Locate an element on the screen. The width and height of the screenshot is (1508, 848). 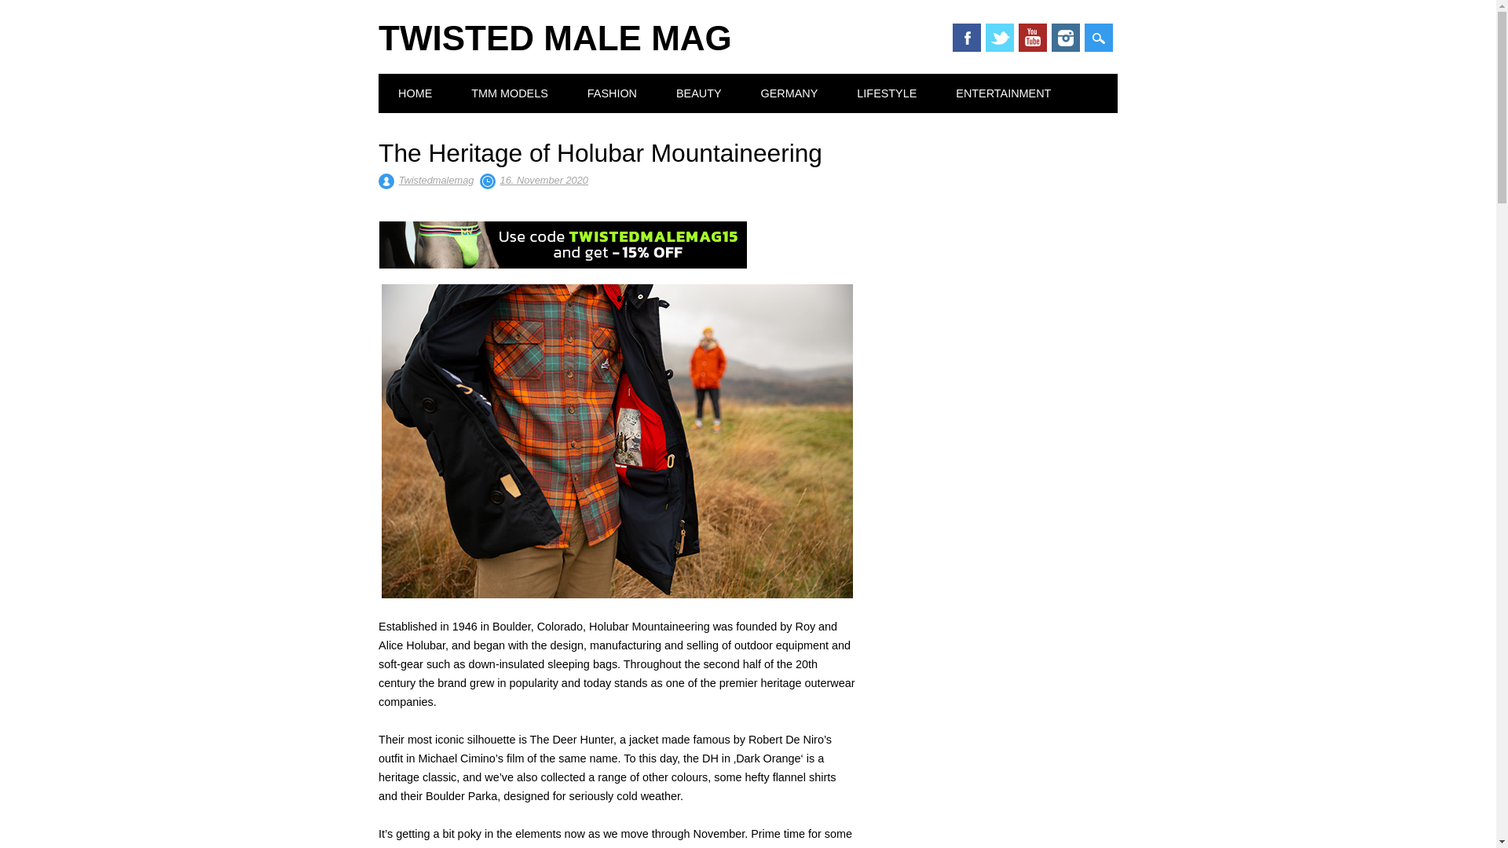
Instagram is located at coordinates (1065, 38).